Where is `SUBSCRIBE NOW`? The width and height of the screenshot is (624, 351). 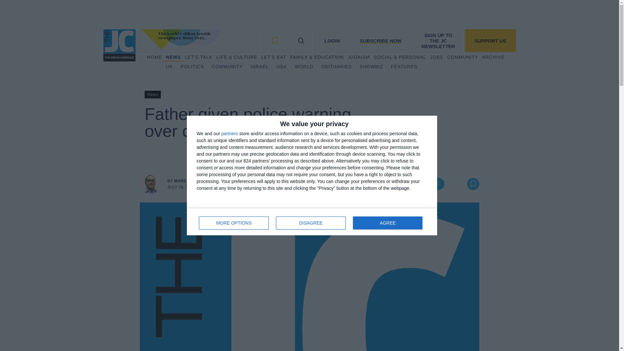 SUBSCRIBE NOW is located at coordinates (380, 40).